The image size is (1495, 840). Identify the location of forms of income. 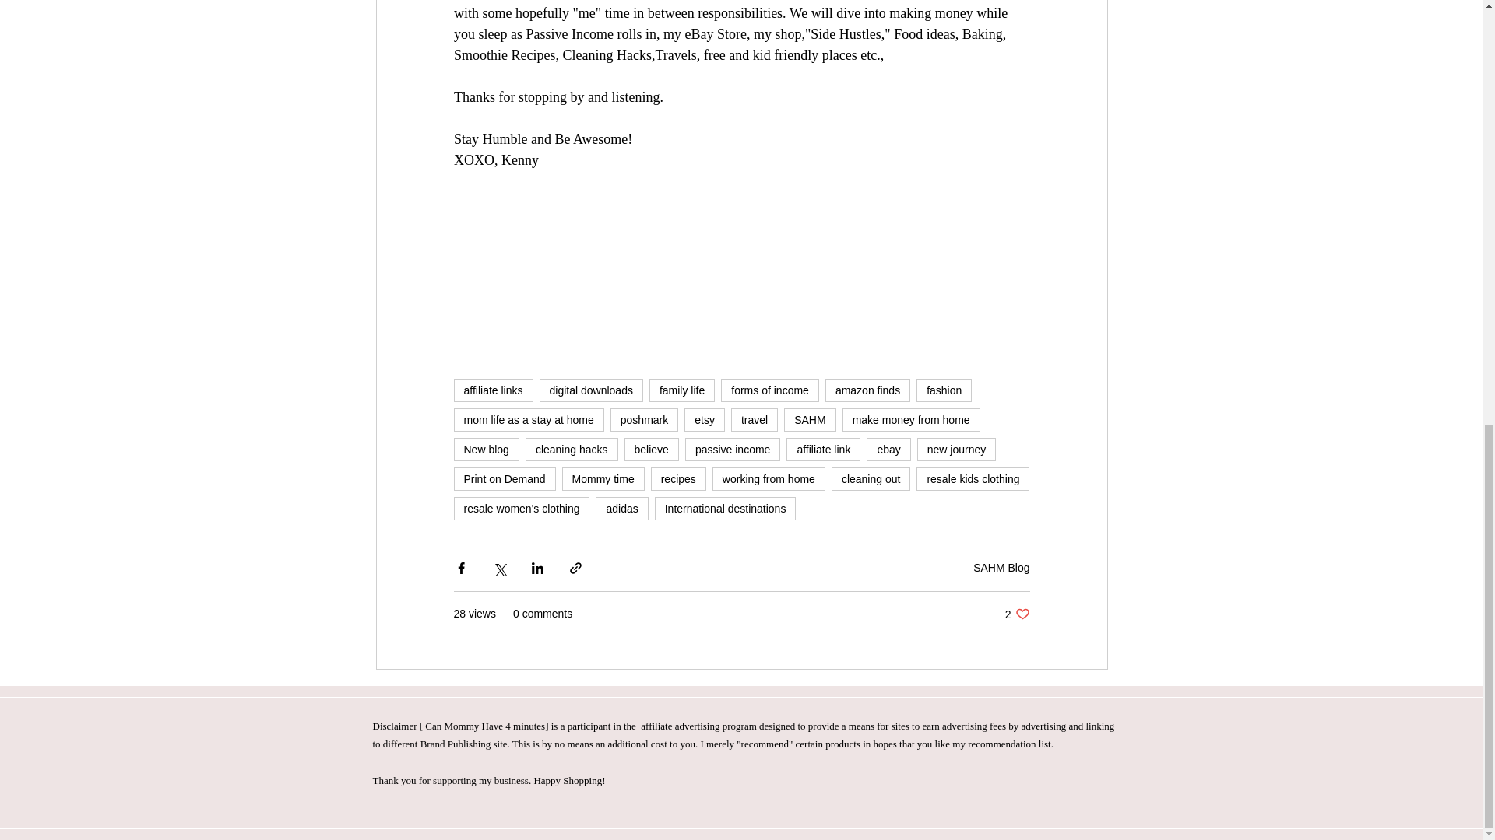
(769, 390).